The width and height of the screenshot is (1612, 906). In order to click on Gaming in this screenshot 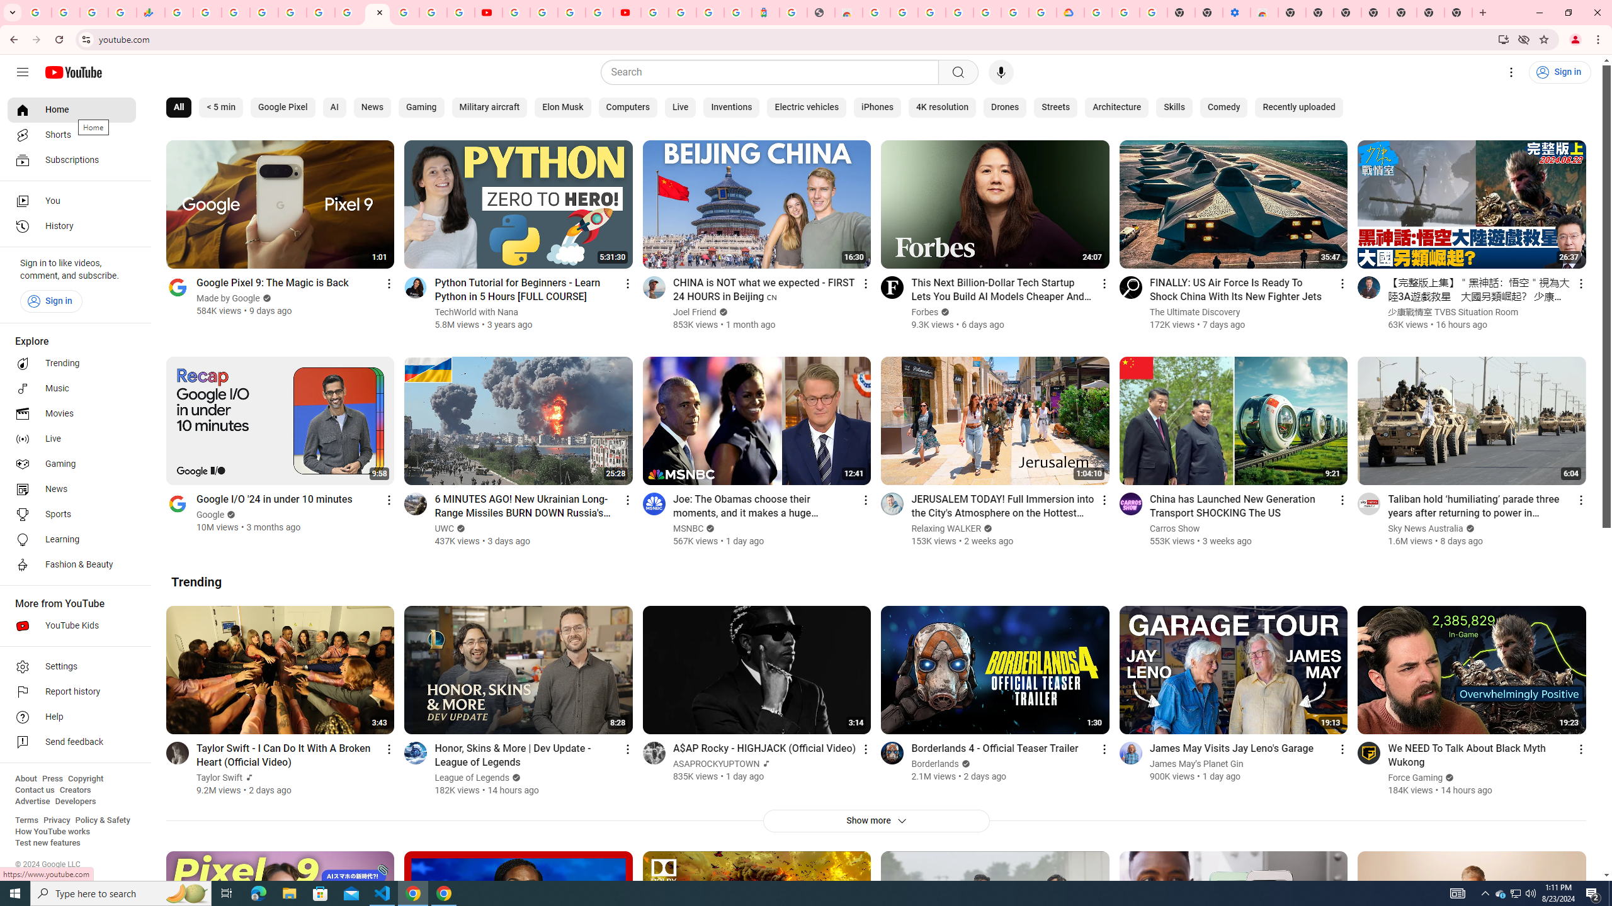, I will do `click(72, 464)`.